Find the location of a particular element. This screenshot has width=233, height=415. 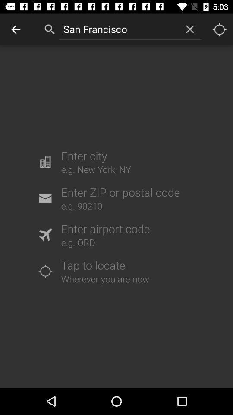

click on the image next to enter city is located at coordinates (45, 162).